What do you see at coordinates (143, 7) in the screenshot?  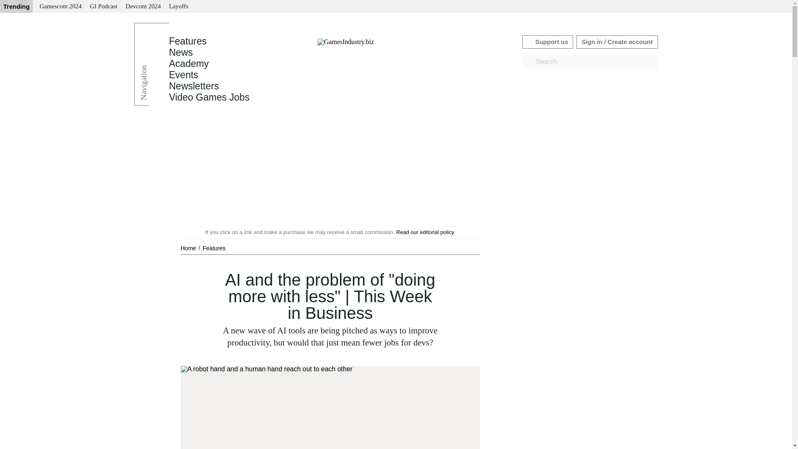 I see `Devcom 2024` at bounding box center [143, 7].